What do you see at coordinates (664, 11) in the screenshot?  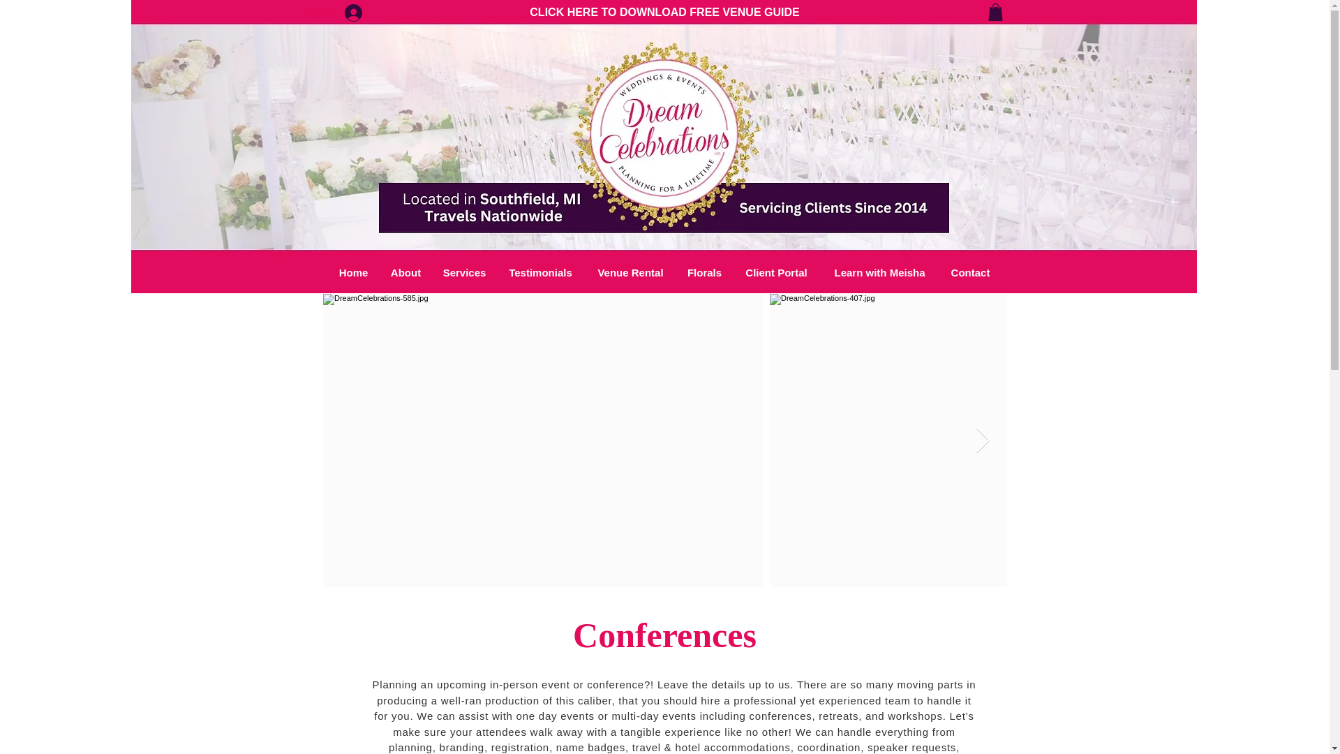 I see `CLICK HERE TO DOWNLOAD FREE VENUE GUIDE` at bounding box center [664, 11].